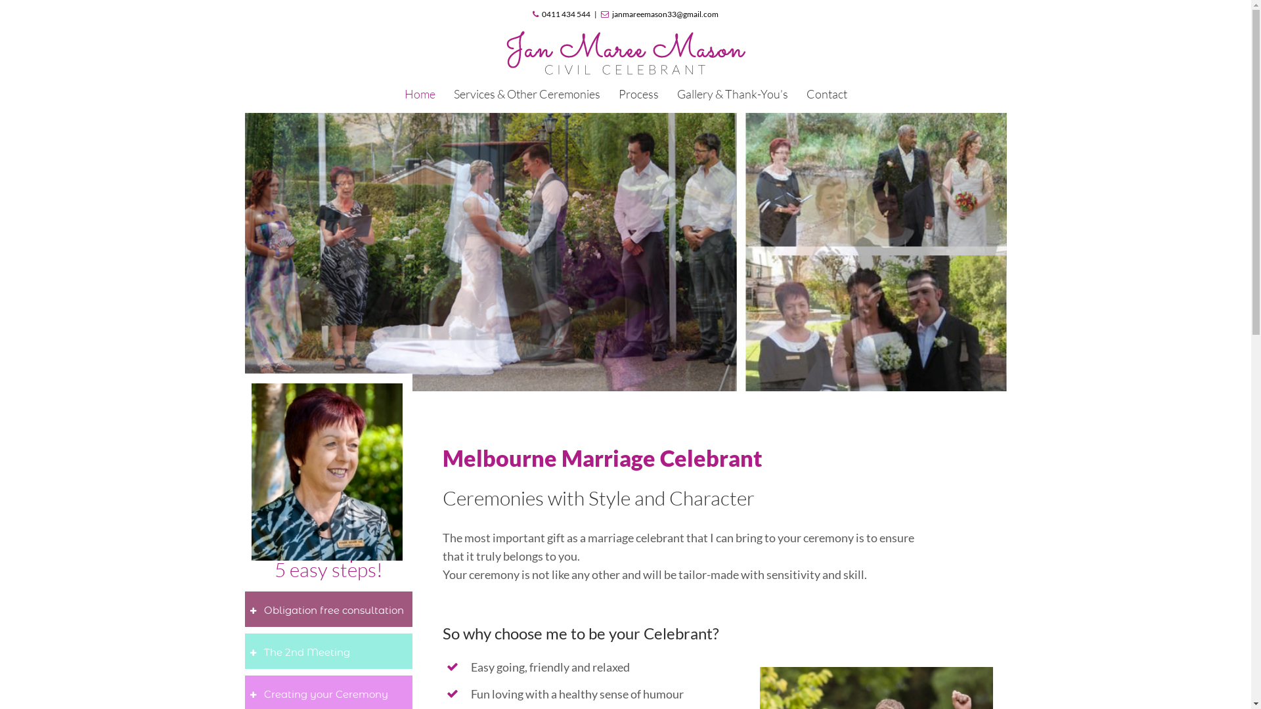  Describe the element at coordinates (562, 14) in the screenshot. I see `0411 434 544` at that location.